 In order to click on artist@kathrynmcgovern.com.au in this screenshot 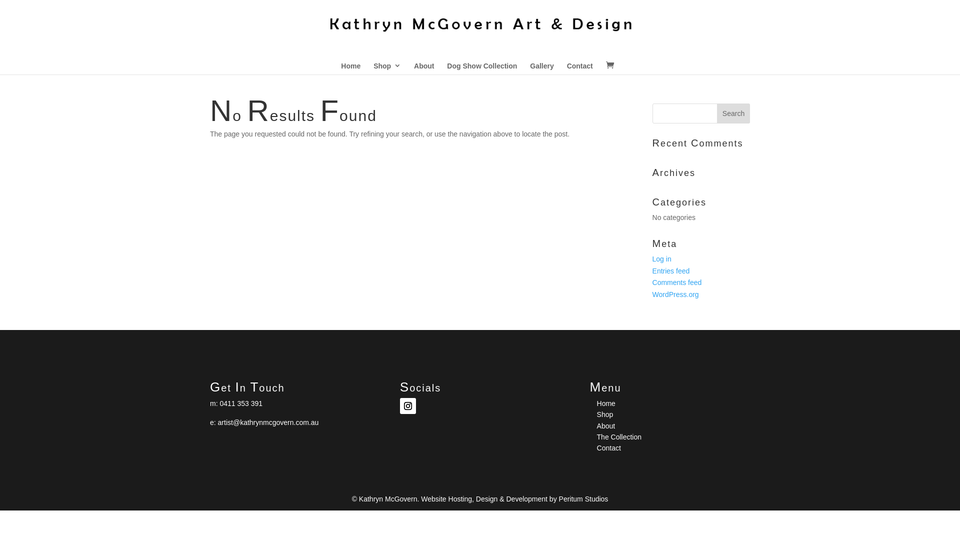, I will do `click(268, 422)`.